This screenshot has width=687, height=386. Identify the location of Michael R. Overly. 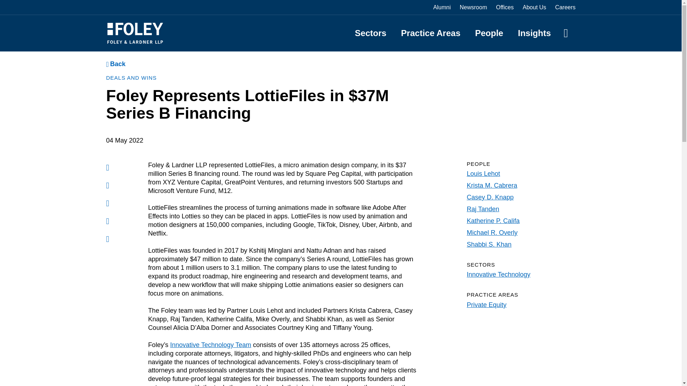
(492, 232).